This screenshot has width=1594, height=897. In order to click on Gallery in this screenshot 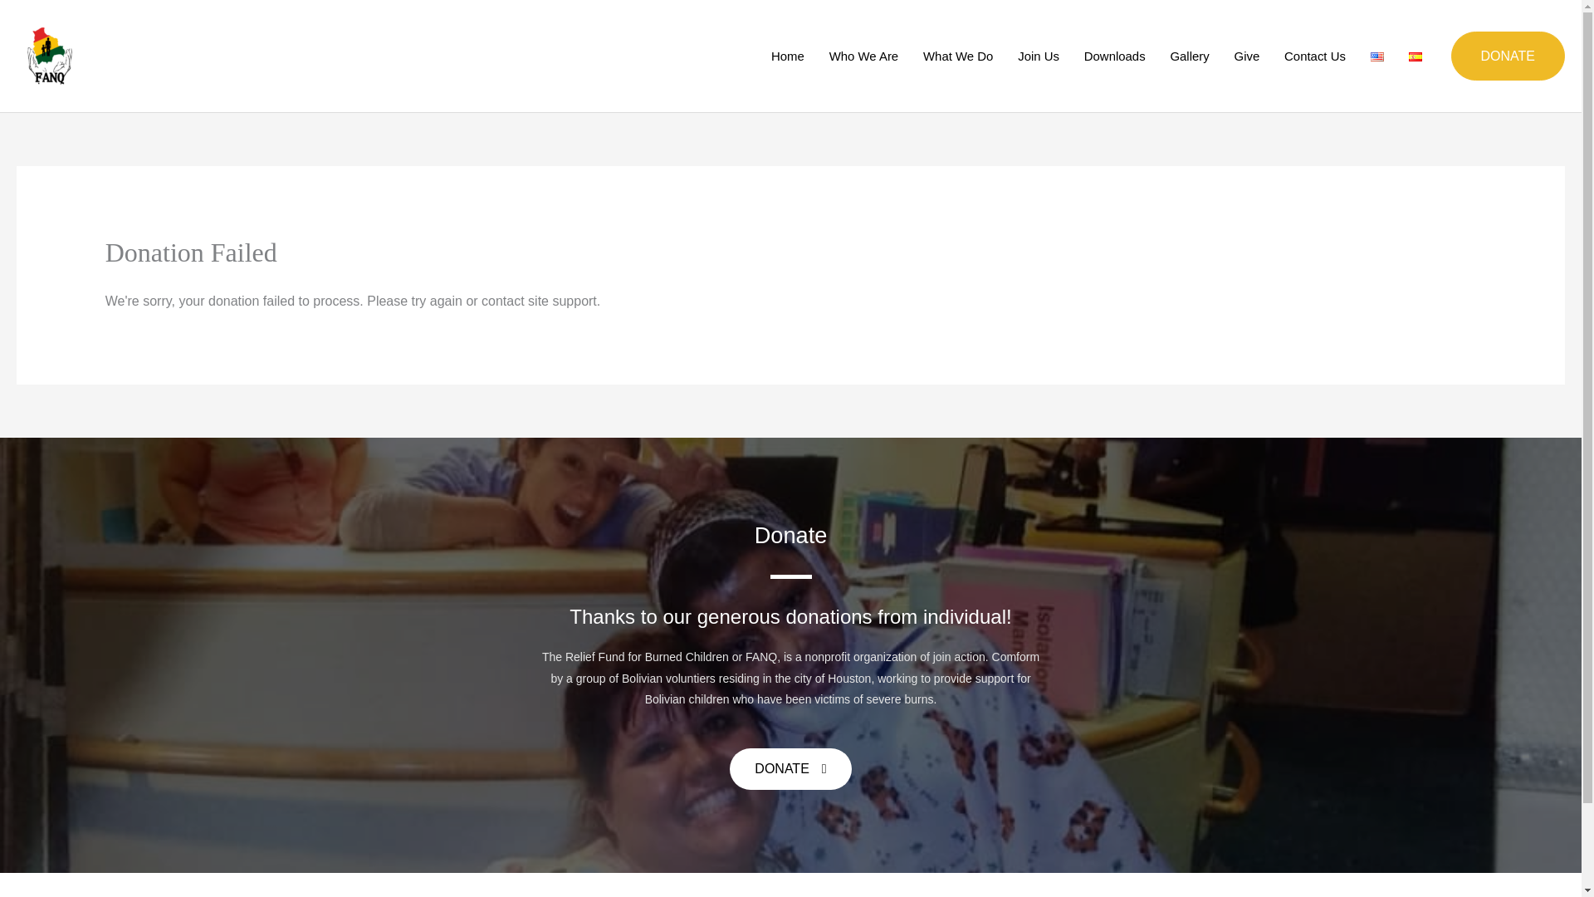, I will do `click(1191, 55)`.